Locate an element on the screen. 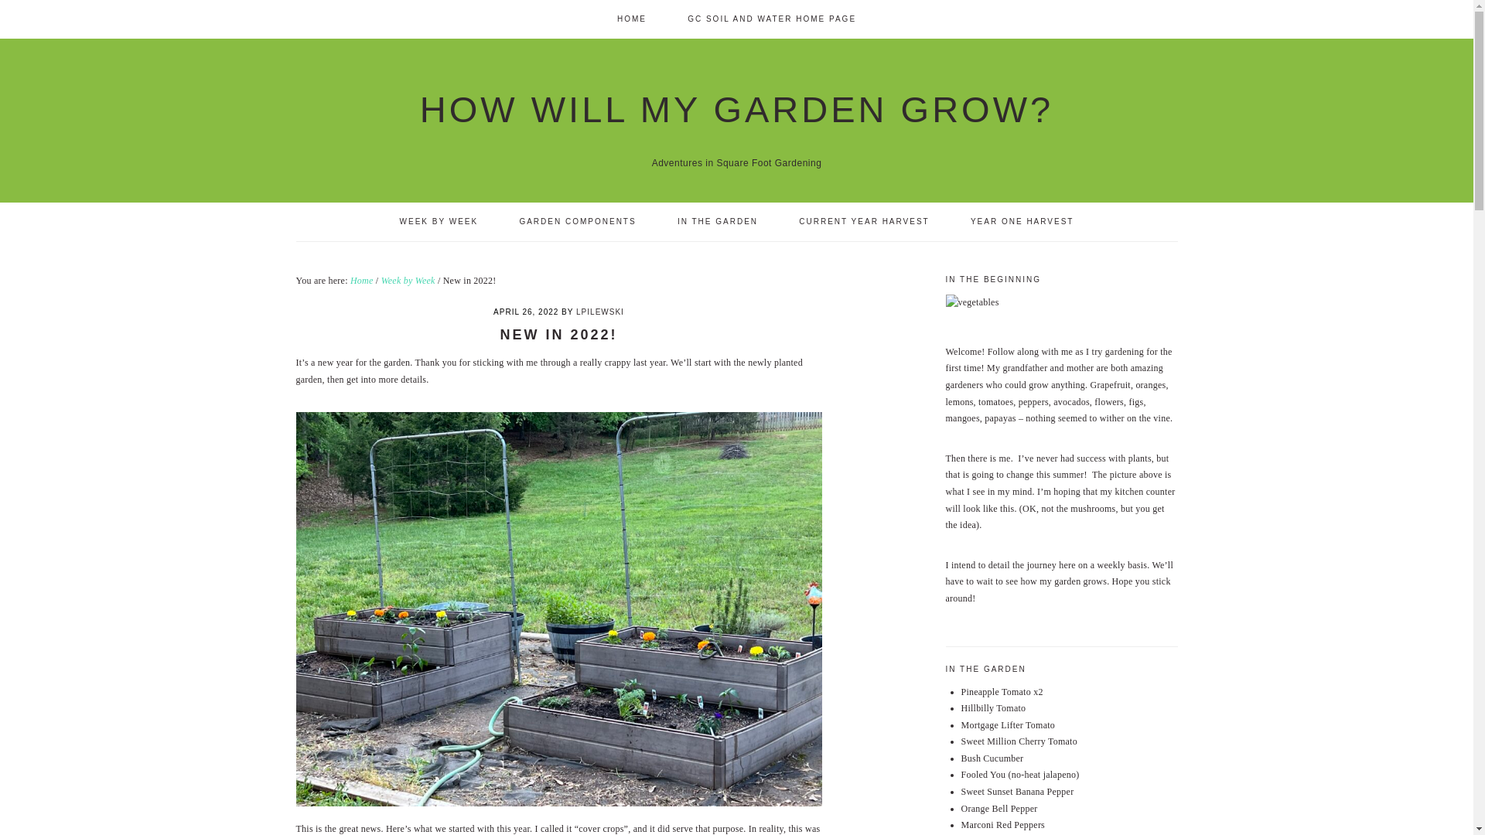 This screenshot has width=1485, height=835. GARDEN COMPONENTS is located at coordinates (577, 222).